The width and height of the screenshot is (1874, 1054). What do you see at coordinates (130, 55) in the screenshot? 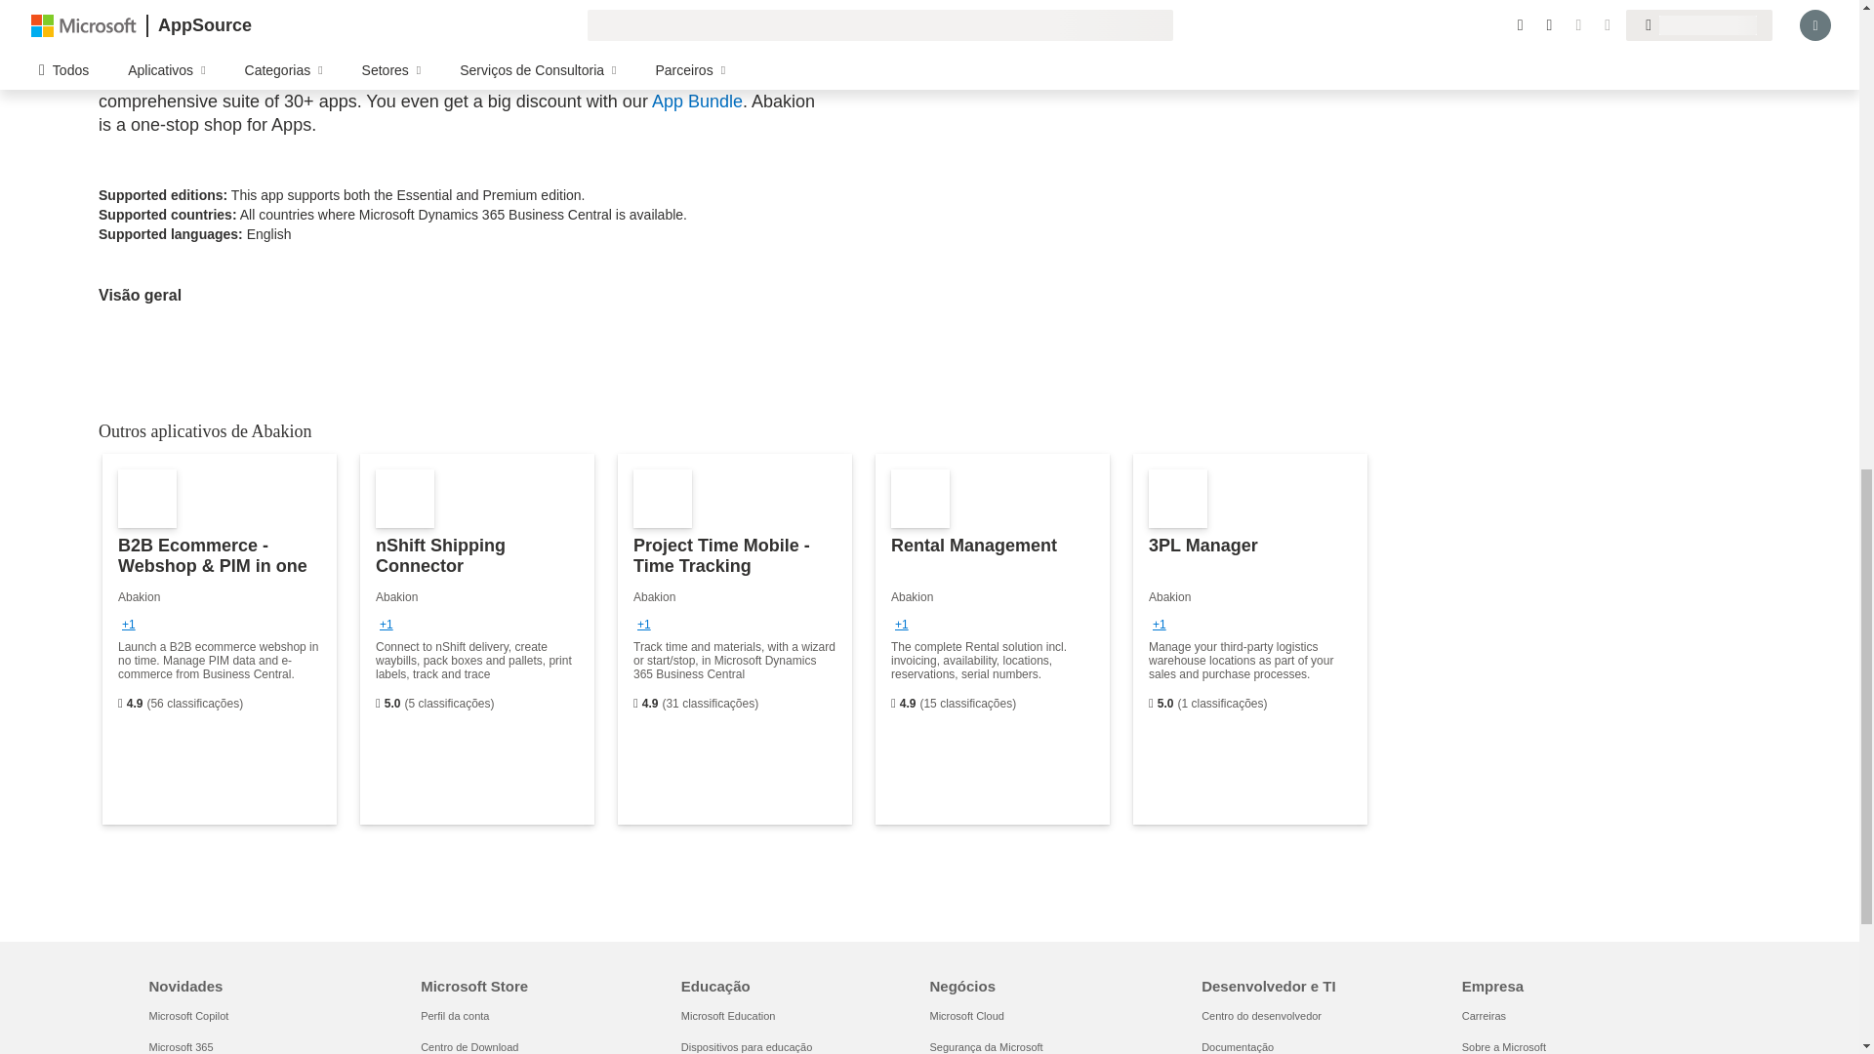
I see `Abakion` at bounding box center [130, 55].